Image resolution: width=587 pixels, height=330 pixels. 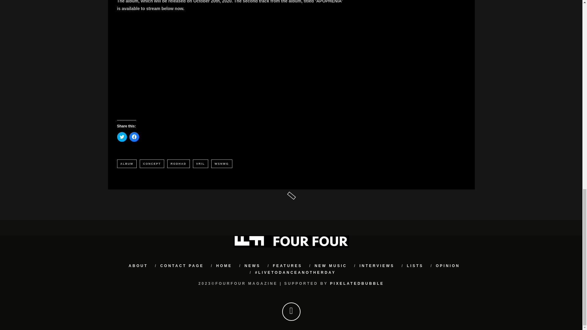 What do you see at coordinates (134, 137) in the screenshot?
I see `Click to share on Facebook` at bounding box center [134, 137].